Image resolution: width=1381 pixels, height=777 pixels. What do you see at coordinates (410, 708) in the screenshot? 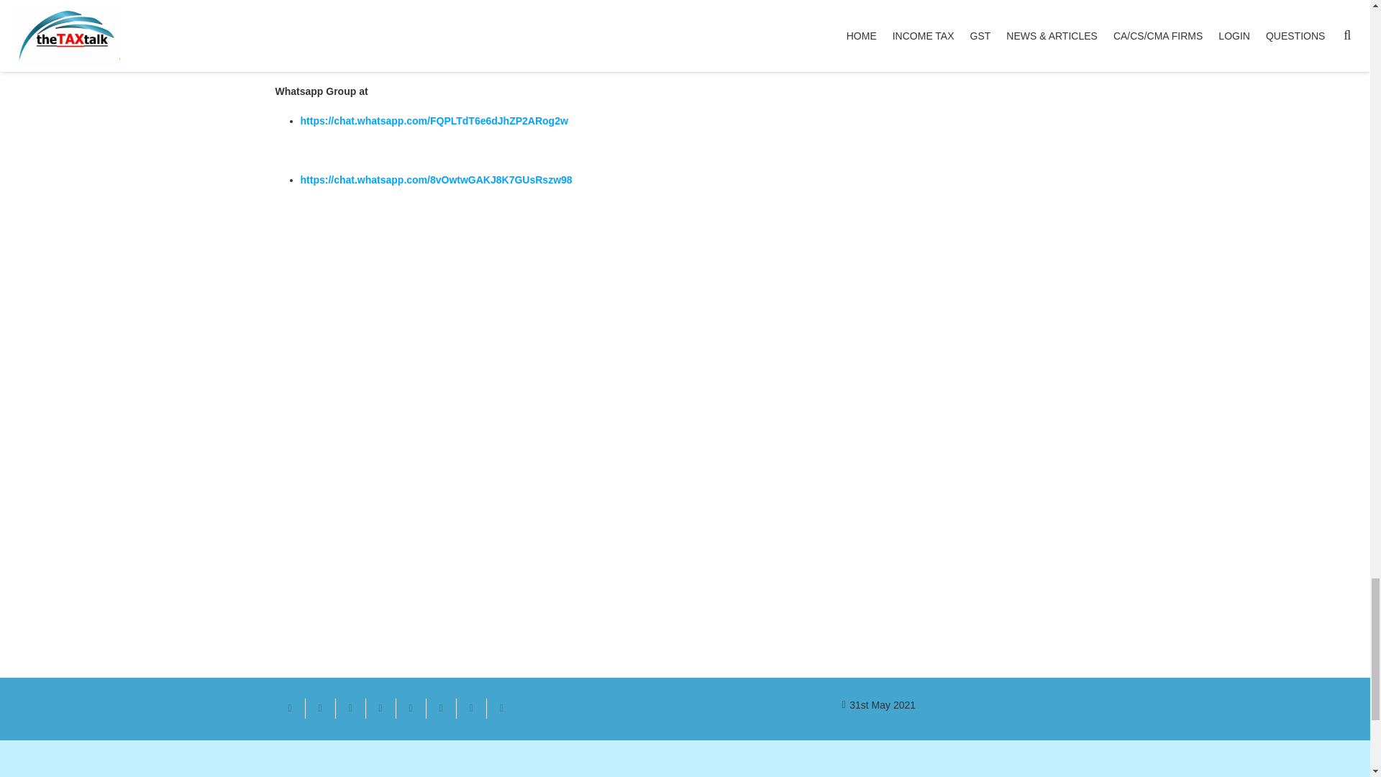
I see `Pin this` at bounding box center [410, 708].